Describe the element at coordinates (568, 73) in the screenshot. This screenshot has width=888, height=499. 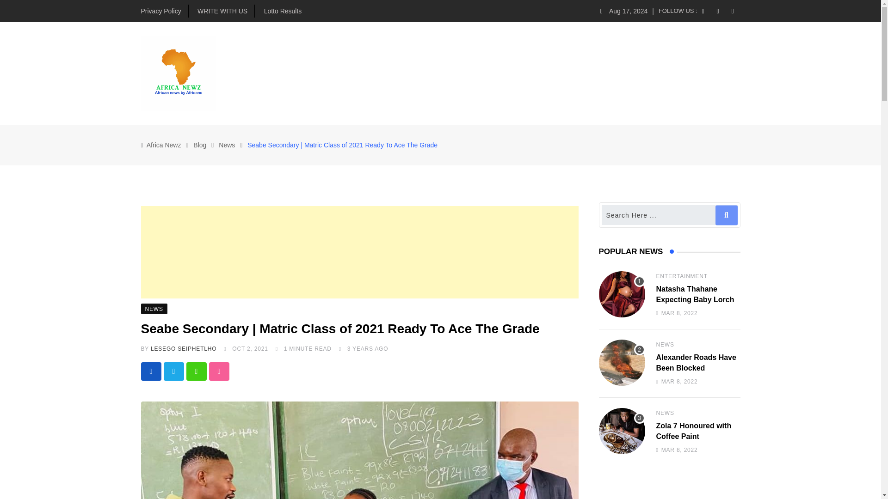
I see `Career` at that location.